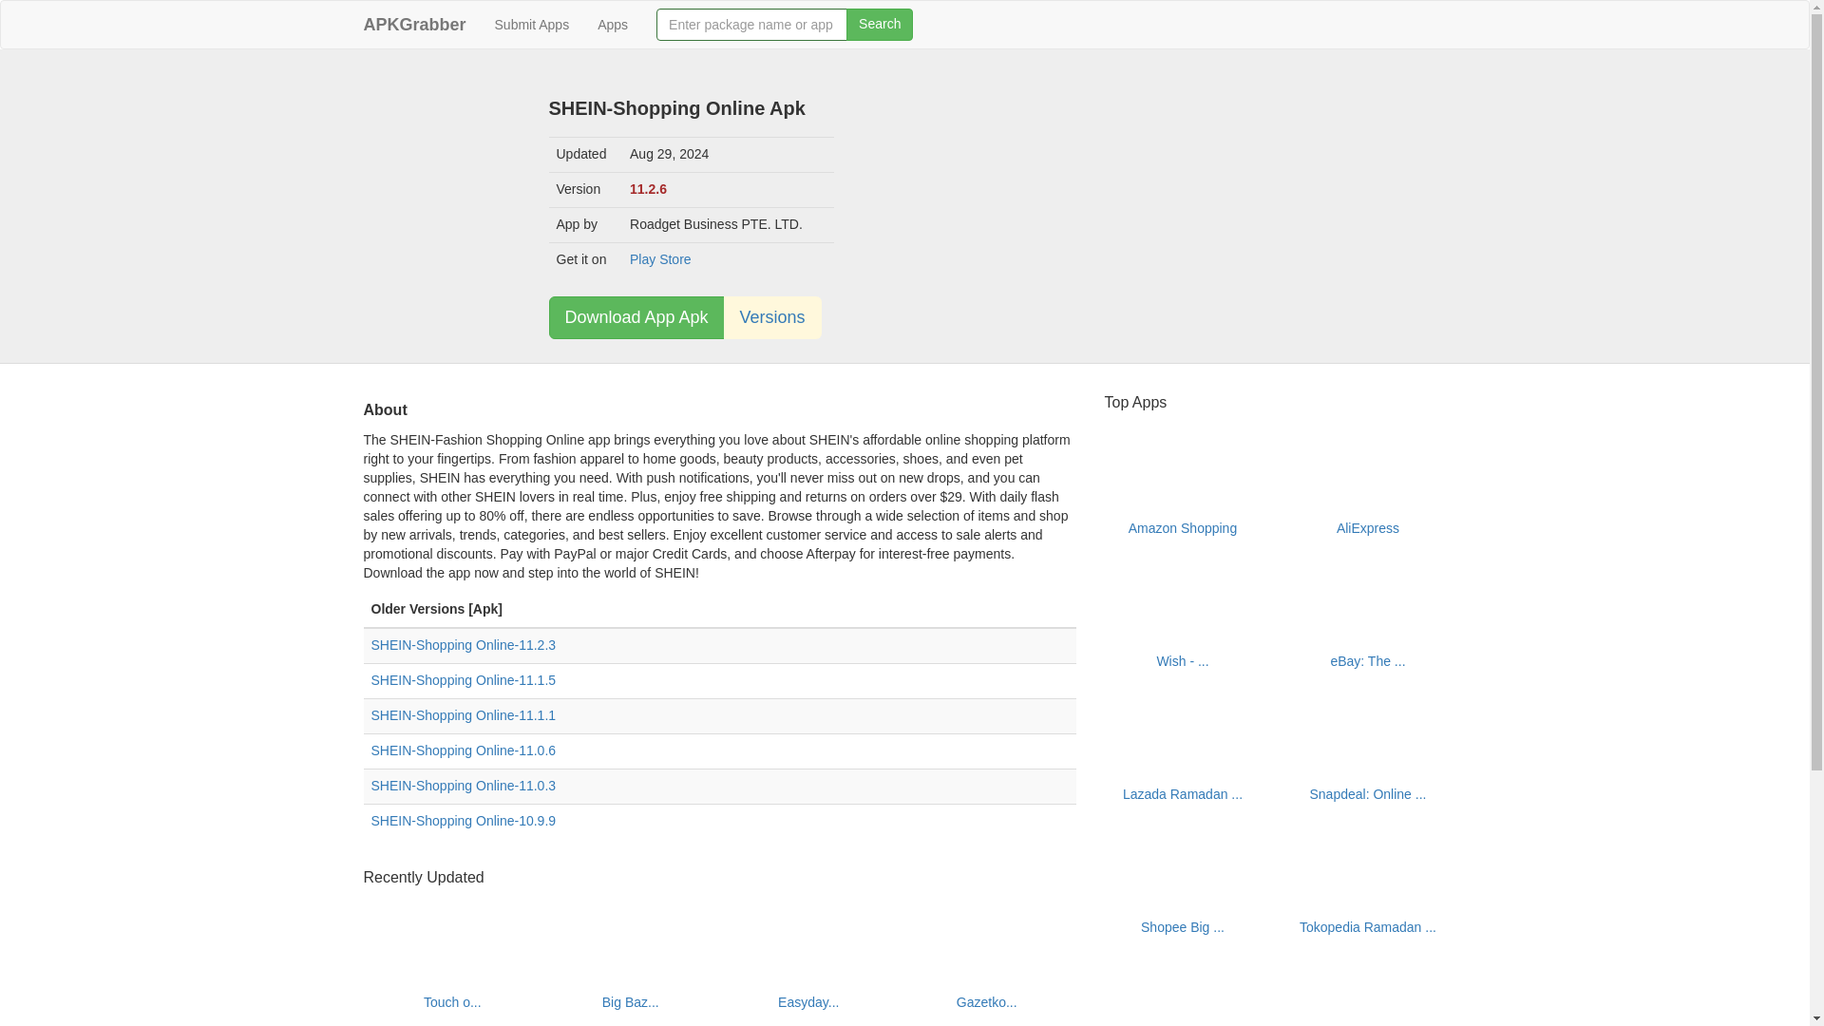  I want to click on Apps, so click(612, 25).